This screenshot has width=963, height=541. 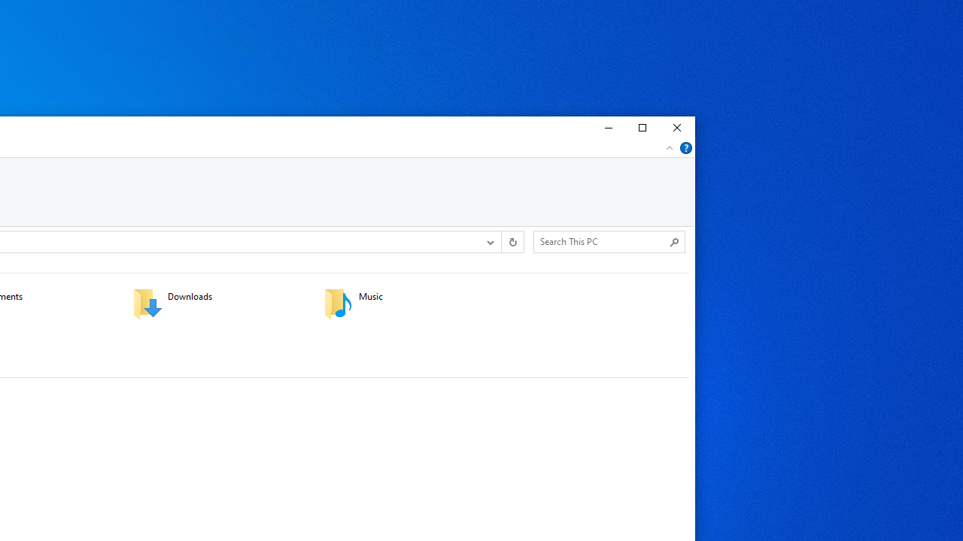 What do you see at coordinates (606, 128) in the screenshot?
I see `Minimize` at bounding box center [606, 128].